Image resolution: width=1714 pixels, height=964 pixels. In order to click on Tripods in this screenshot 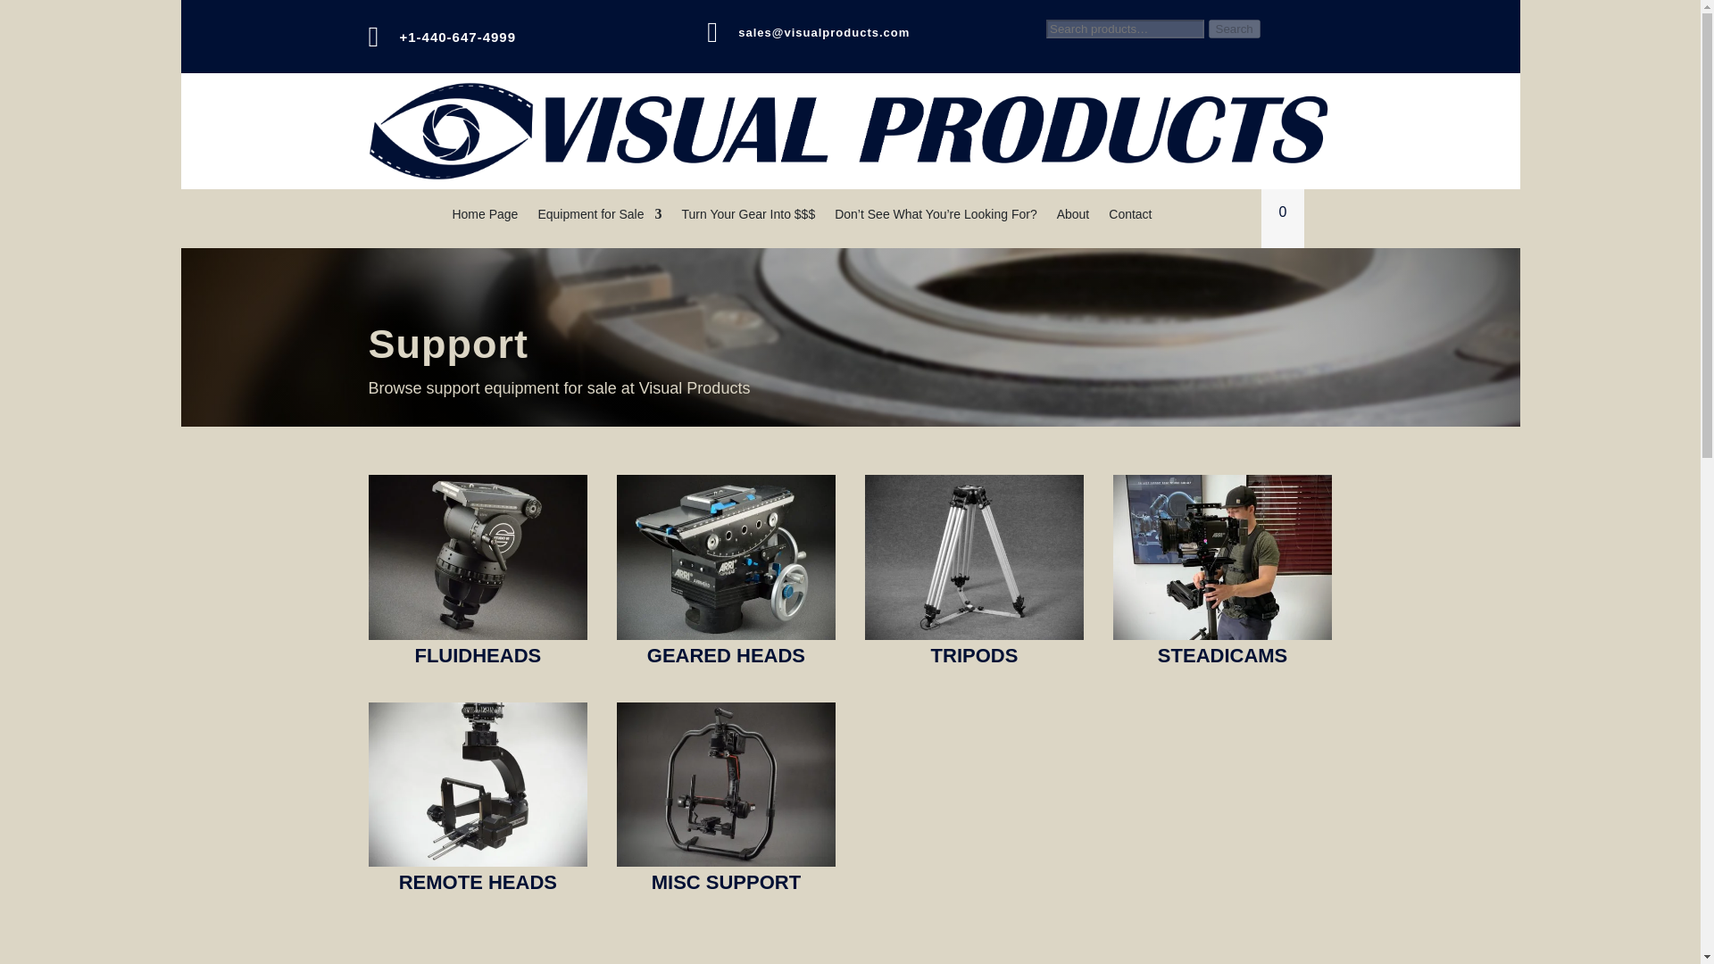, I will do `click(975, 557)`.